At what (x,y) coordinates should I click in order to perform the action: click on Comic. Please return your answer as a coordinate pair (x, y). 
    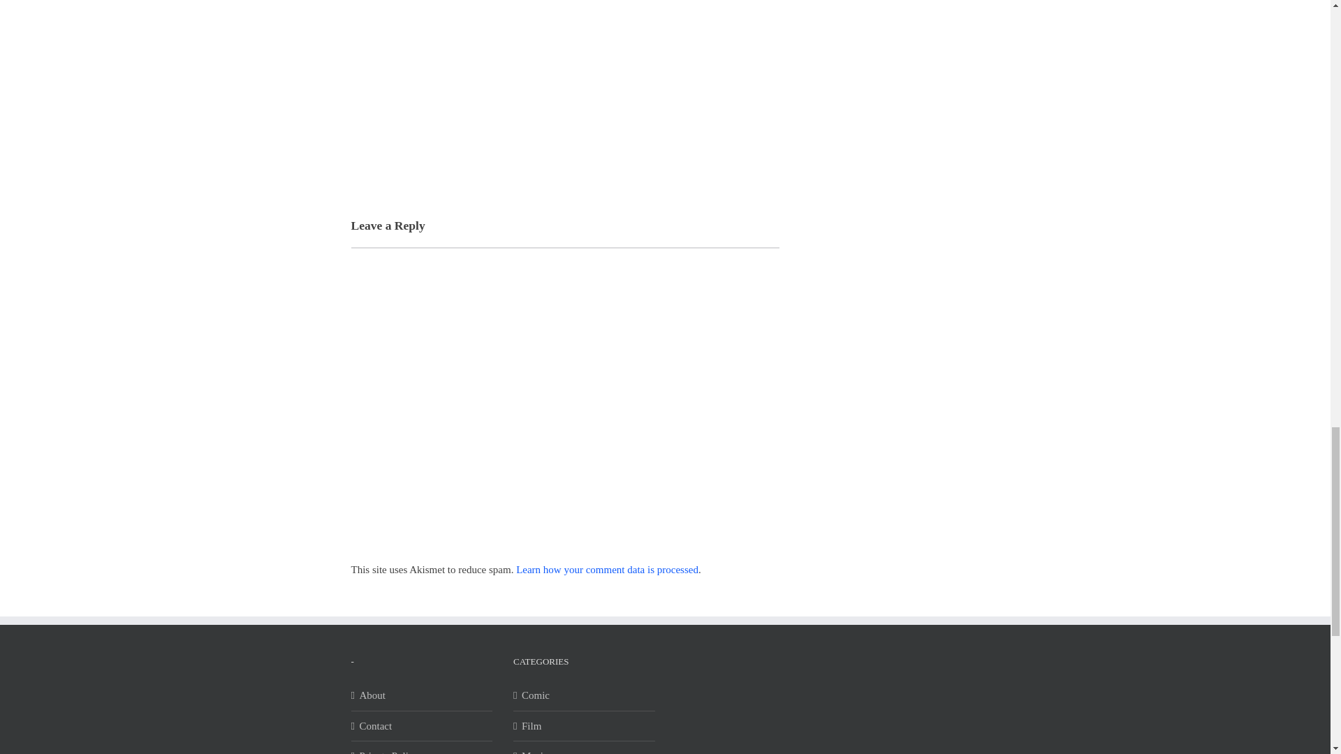
    Looking at the image, I should click on (584, 695).